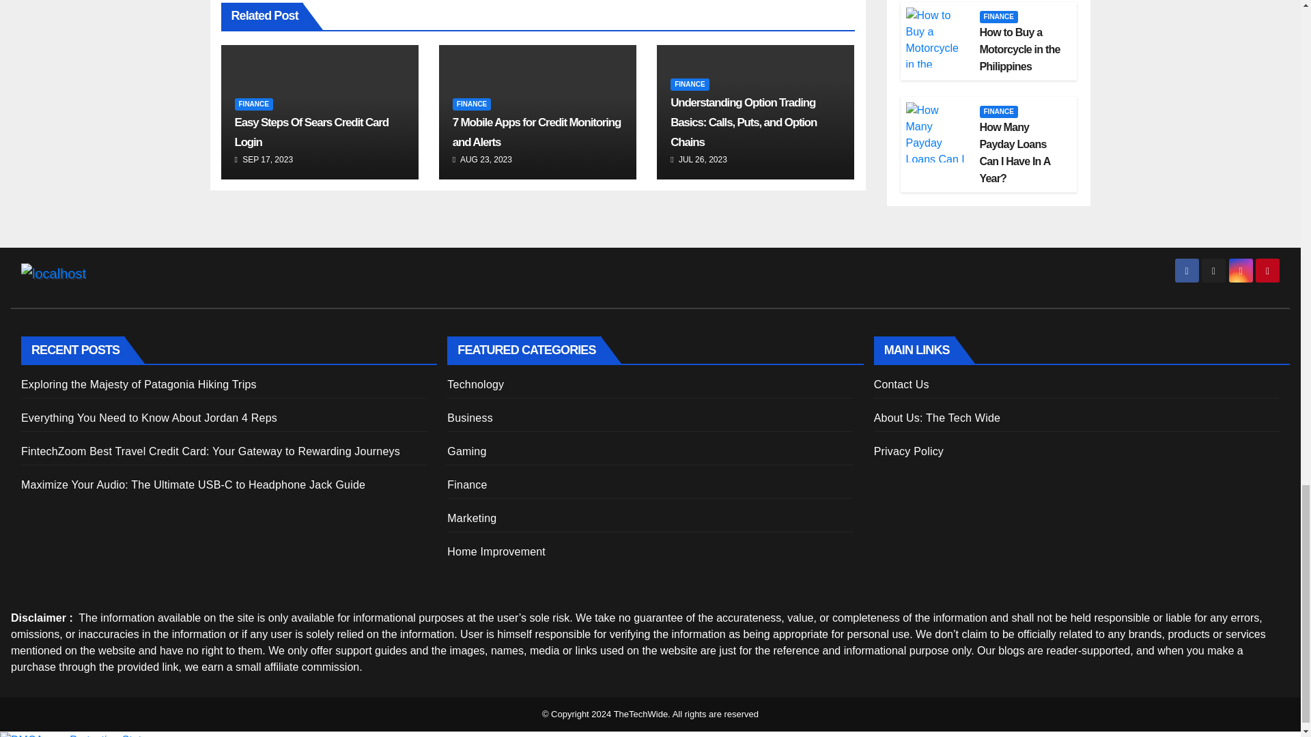 The width and height of the screenshot is (1311, 737). I want to click on DMCA.com Protection Status, so click(76, 735).